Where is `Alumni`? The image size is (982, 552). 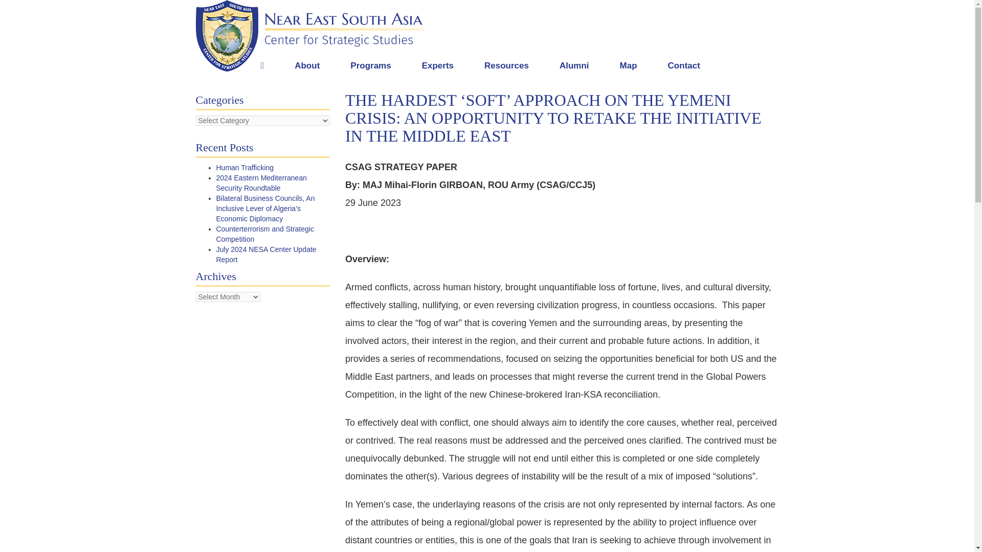 Alumni is located at coordinates (574, 65).